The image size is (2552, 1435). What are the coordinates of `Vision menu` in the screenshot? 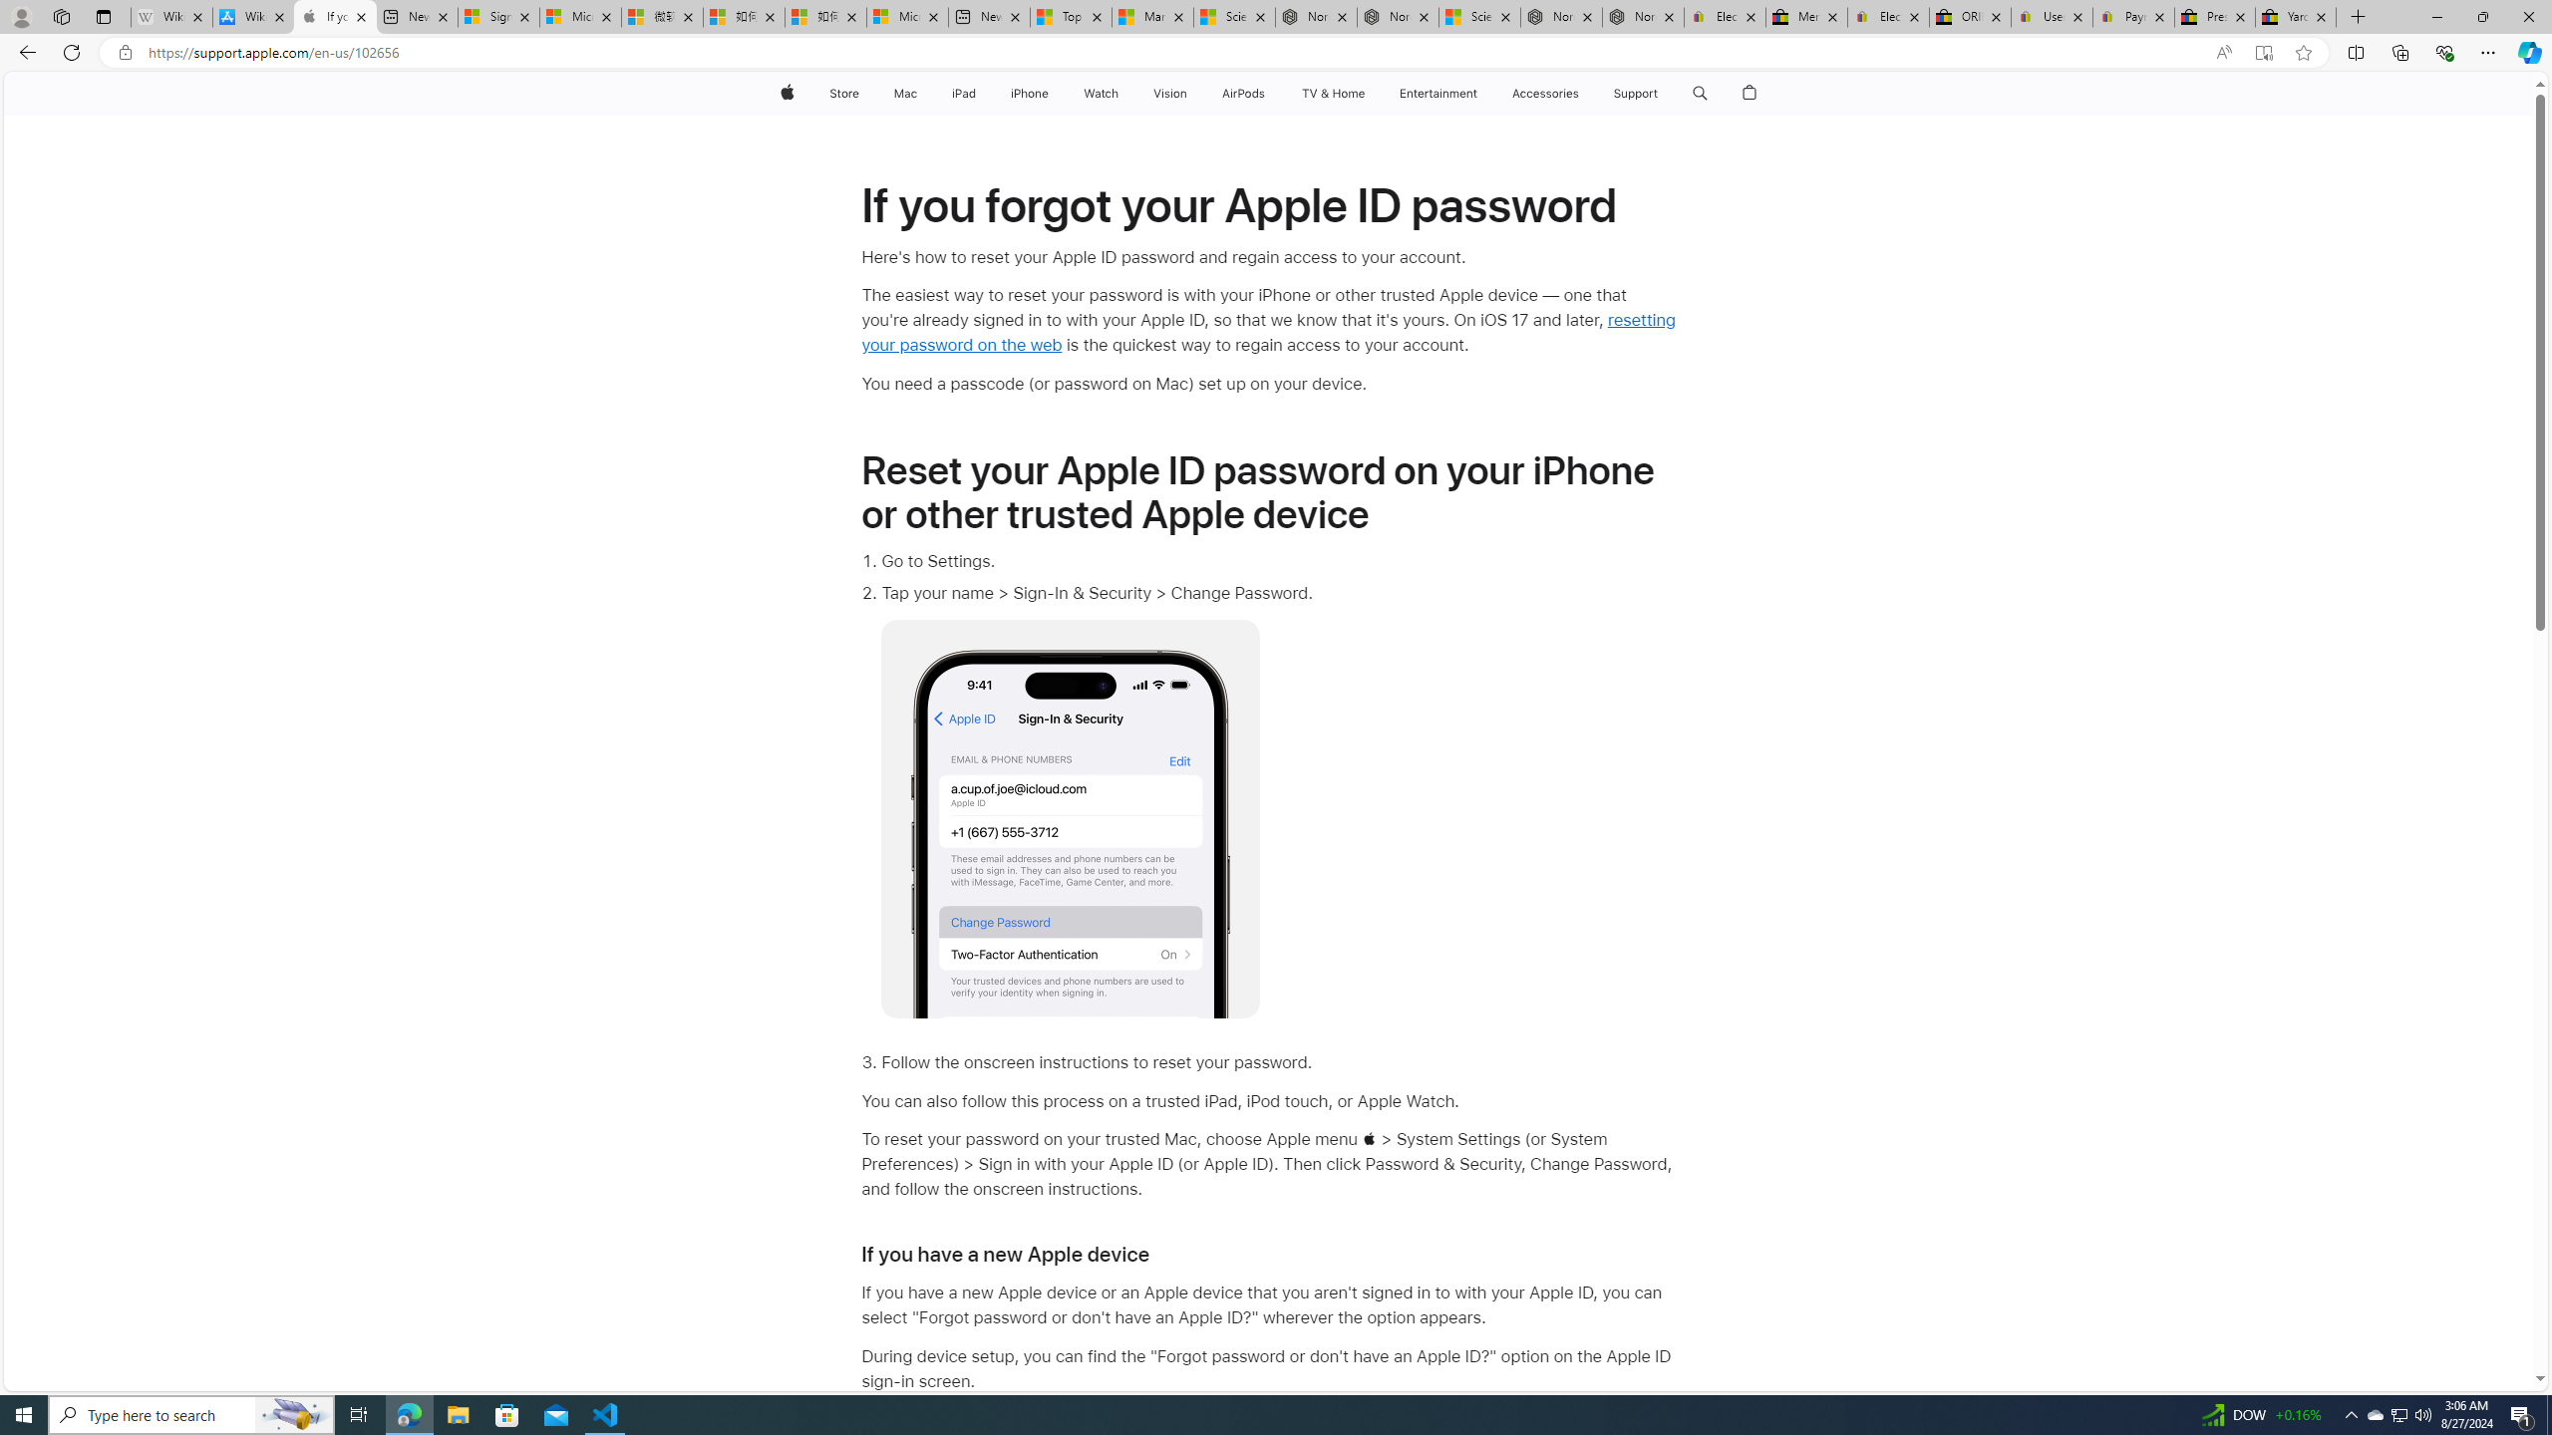 It's located at (1190, 94).